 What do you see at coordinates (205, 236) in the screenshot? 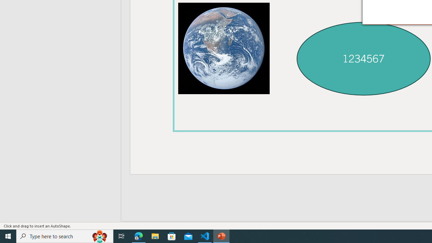
I see `Visual Studio Code - 1 running window` at bounding box center [205, 236].